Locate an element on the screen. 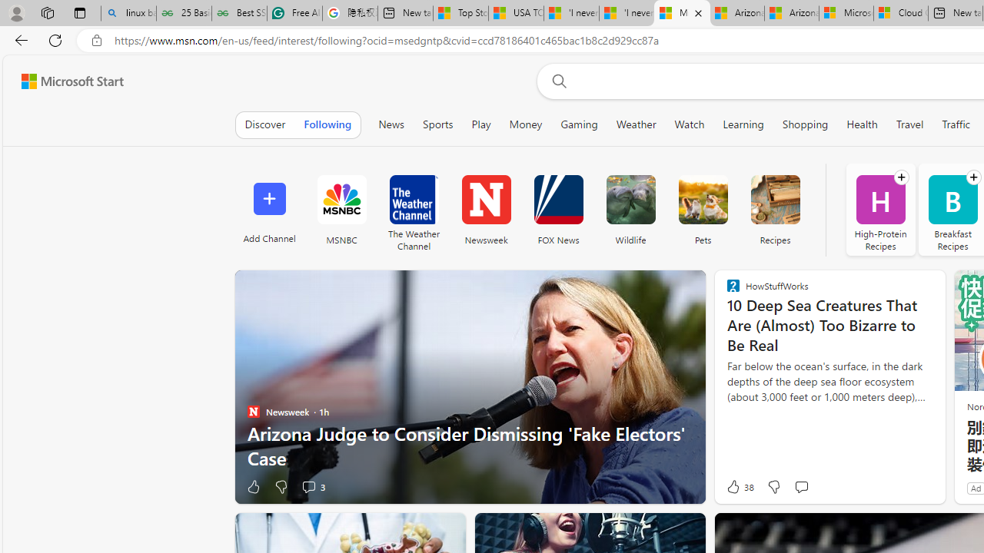  Health is located at coordinates (863, 124).